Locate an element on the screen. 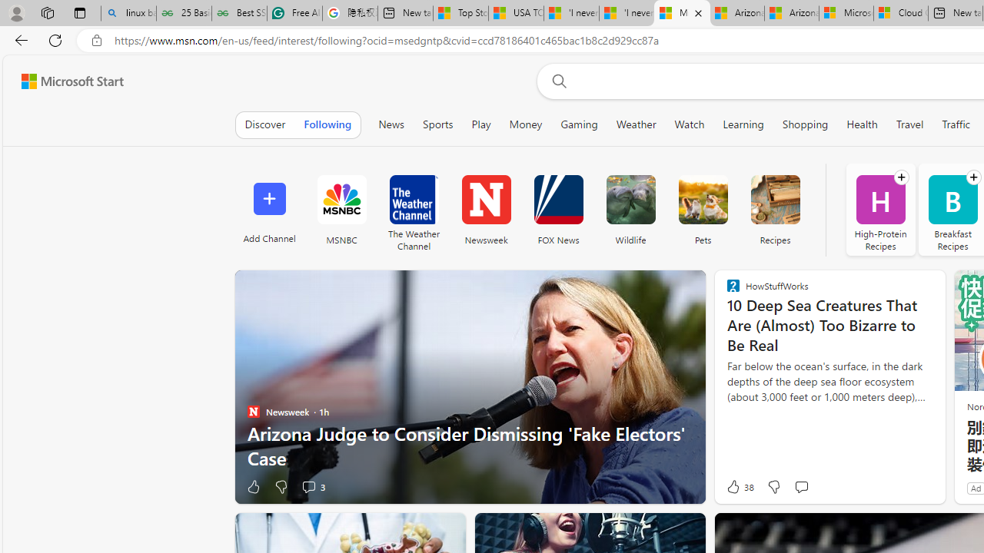  Health is located at coordinates (863, 124).